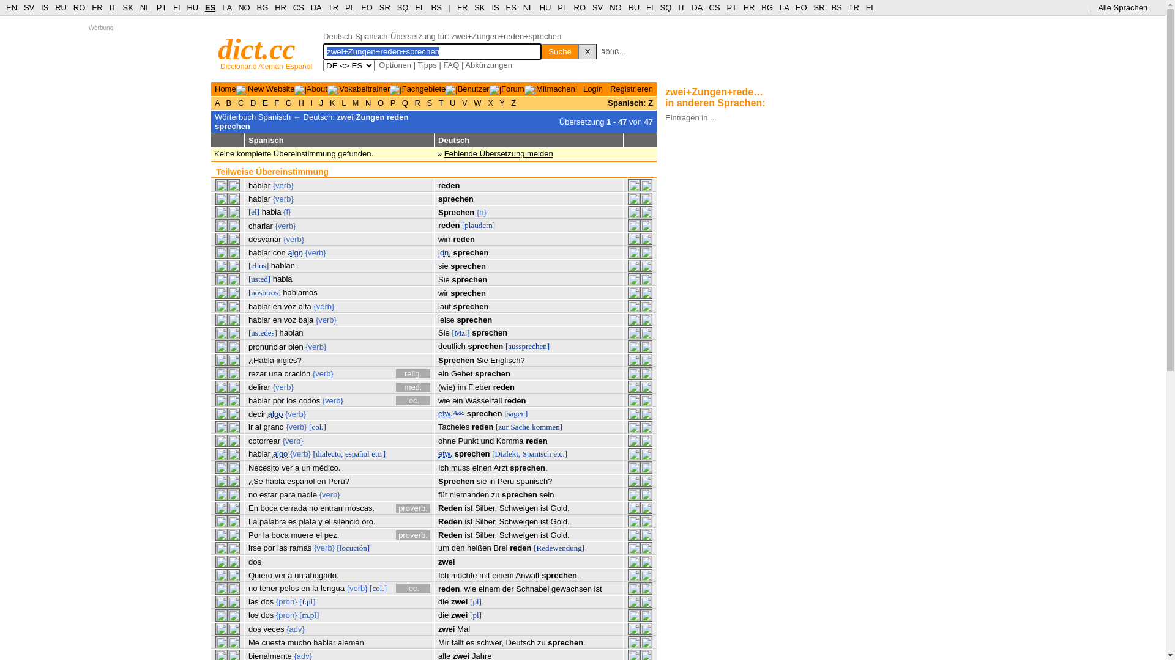 This screenshot has width=1175, height=660. What do you see at coordinates (253, 495) in the screenshot?
I see `no` at bounding box center [253, 495].